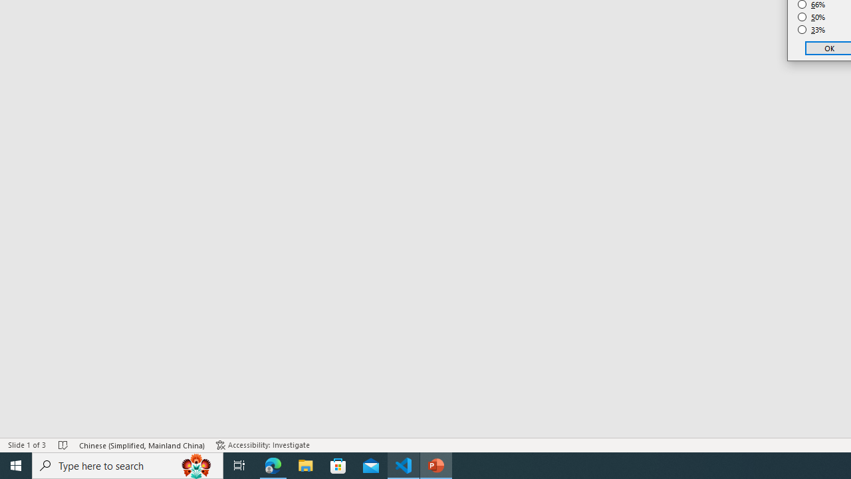 This screenshot has width=851, height=479. Describe the element at coordinates (197, 466) in the screenshot. I see `Search highlights icon opens search home window` at that location.